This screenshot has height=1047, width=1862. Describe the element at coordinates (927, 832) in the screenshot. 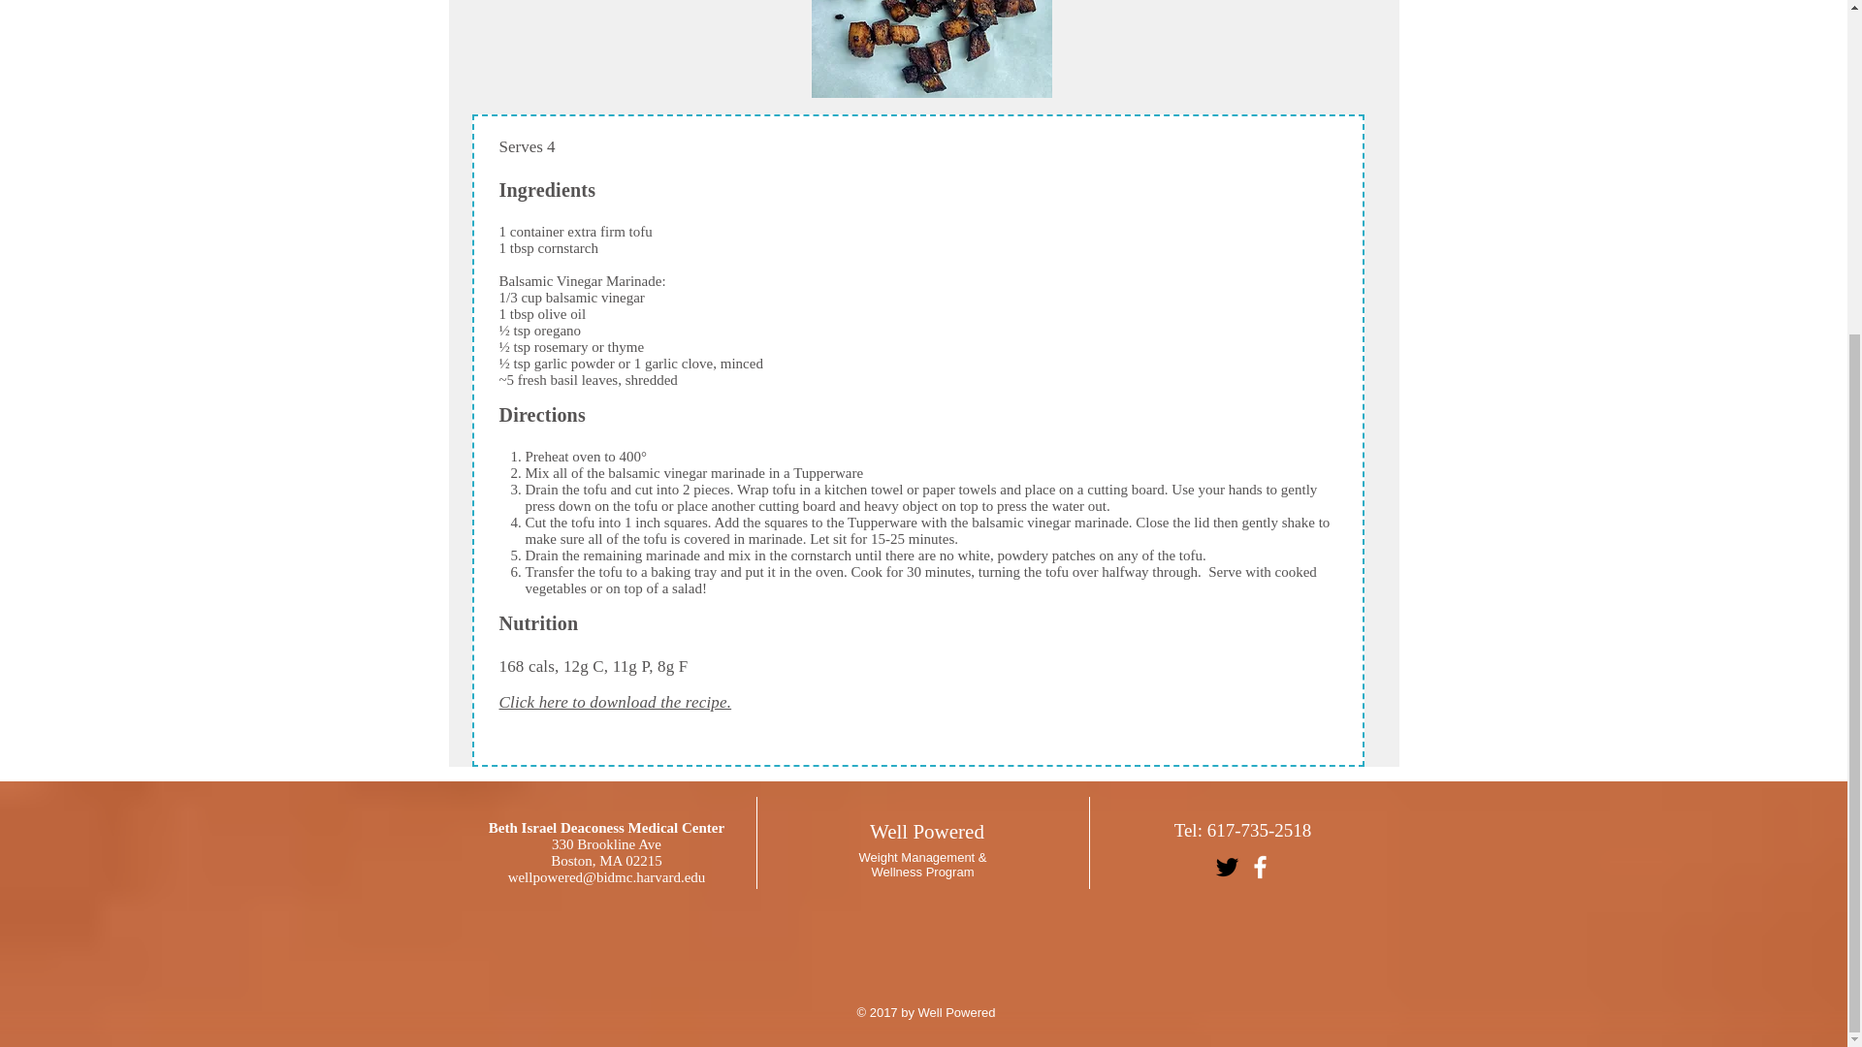

I see `Well Powered` at that location.